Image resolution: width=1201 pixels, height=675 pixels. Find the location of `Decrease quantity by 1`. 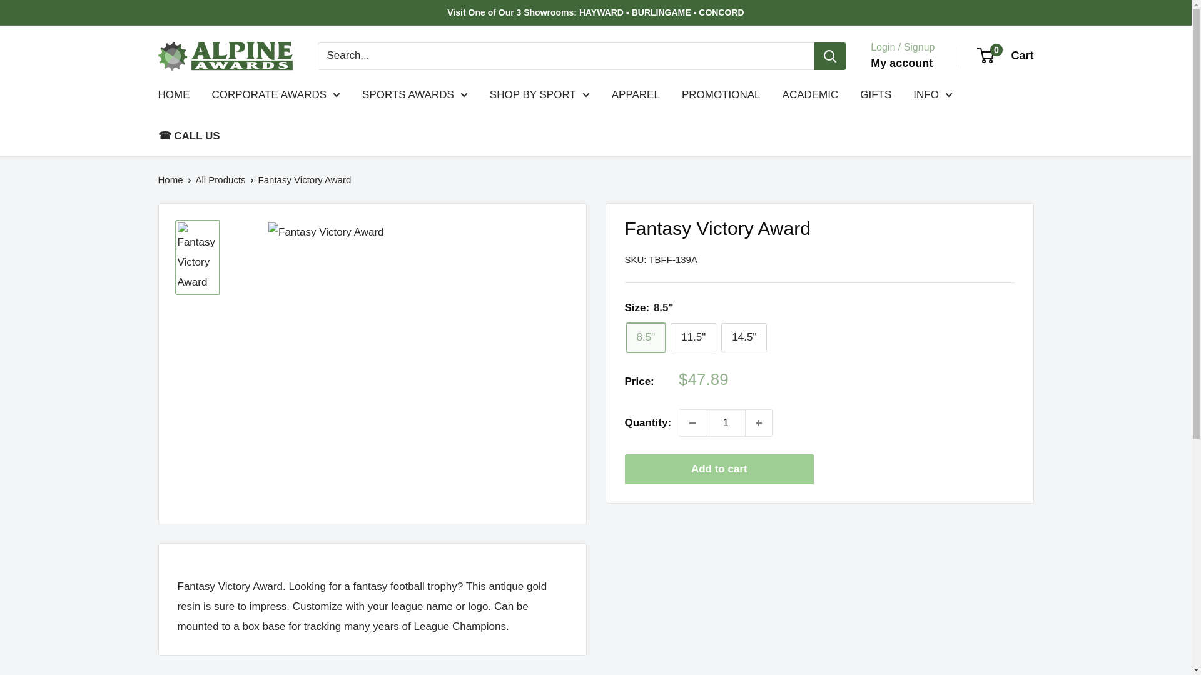

Decrease quantity by 1 is located at coordinates (692, 422).